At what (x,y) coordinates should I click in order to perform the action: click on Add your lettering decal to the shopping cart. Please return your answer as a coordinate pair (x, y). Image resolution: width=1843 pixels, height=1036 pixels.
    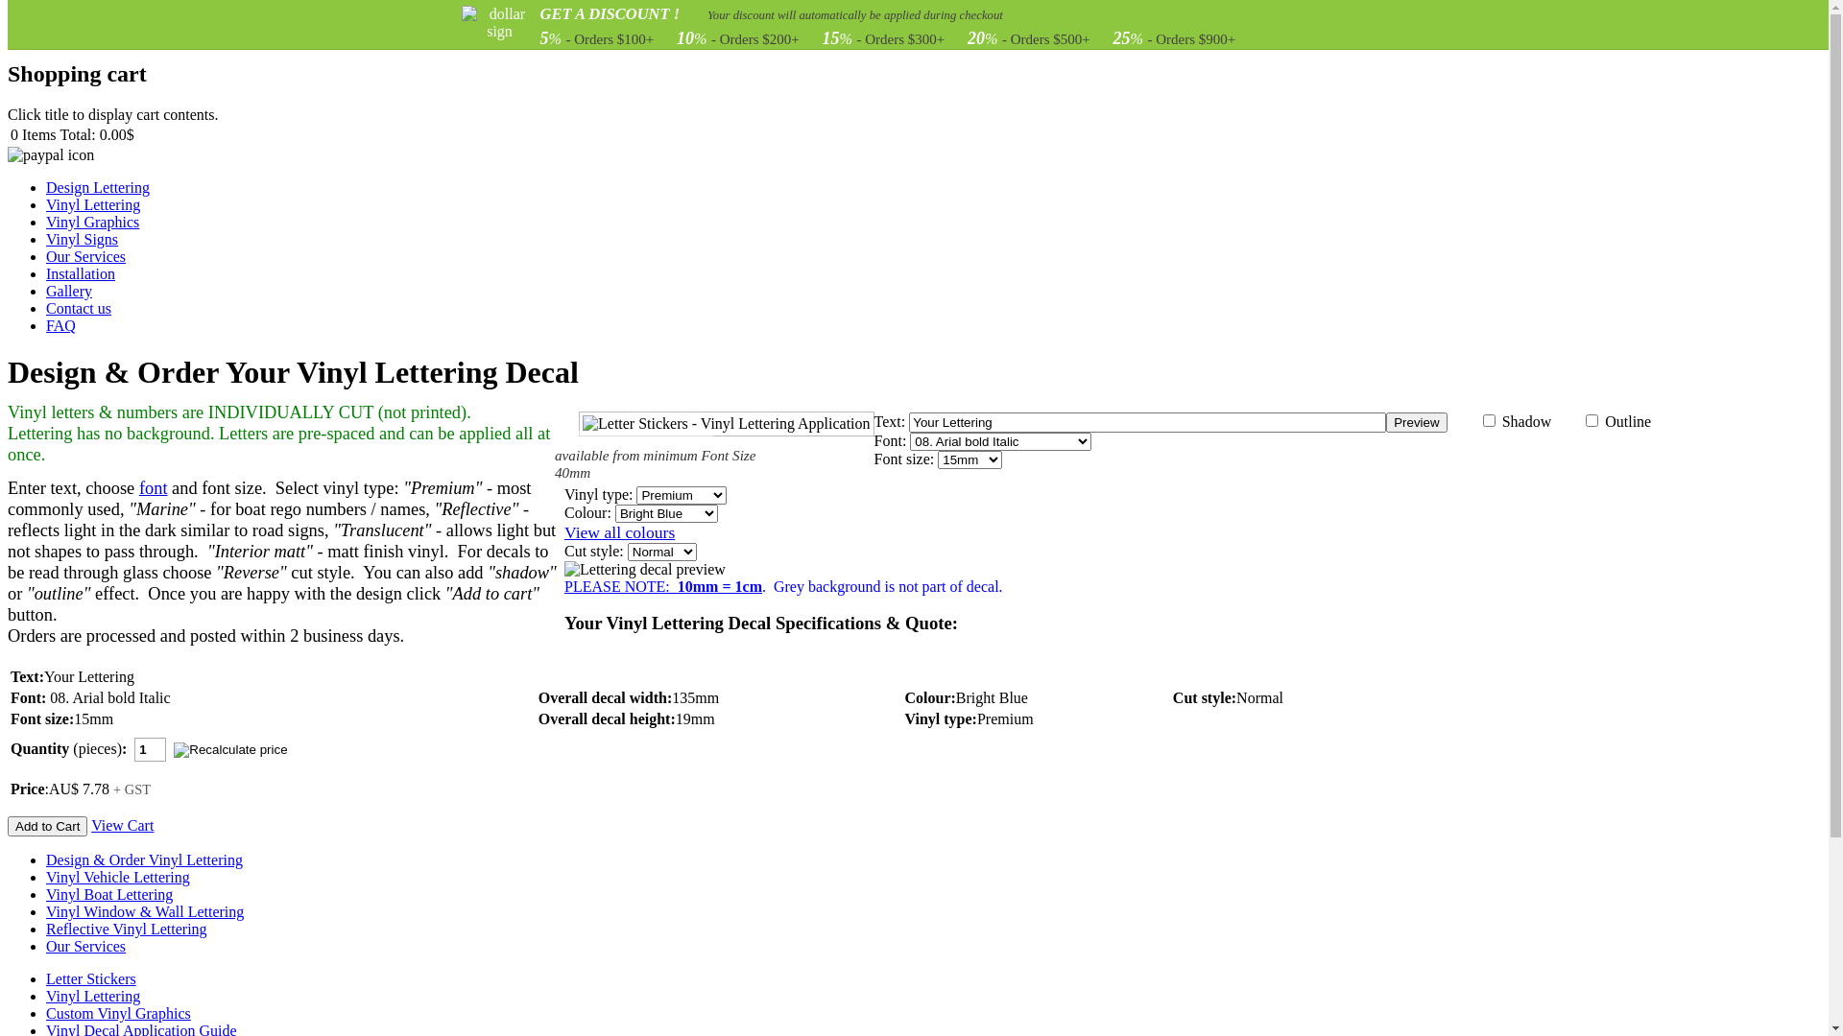
    Looking at the image, I should click on (48, 827).